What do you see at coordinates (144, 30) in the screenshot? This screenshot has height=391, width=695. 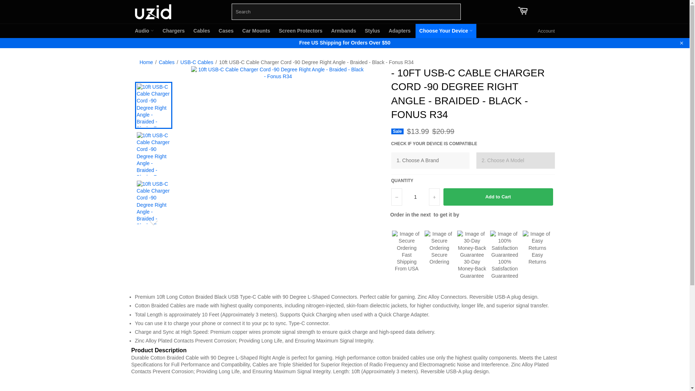 I see `Audio` at bounding box center [144, 30].